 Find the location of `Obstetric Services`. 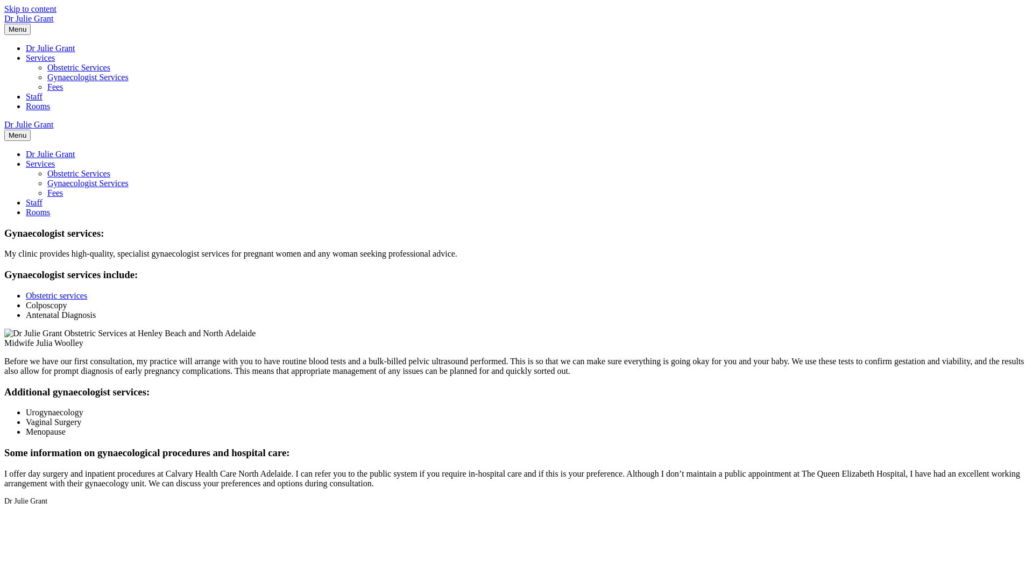

Obstetric Services is located at coordinates (79, 68).